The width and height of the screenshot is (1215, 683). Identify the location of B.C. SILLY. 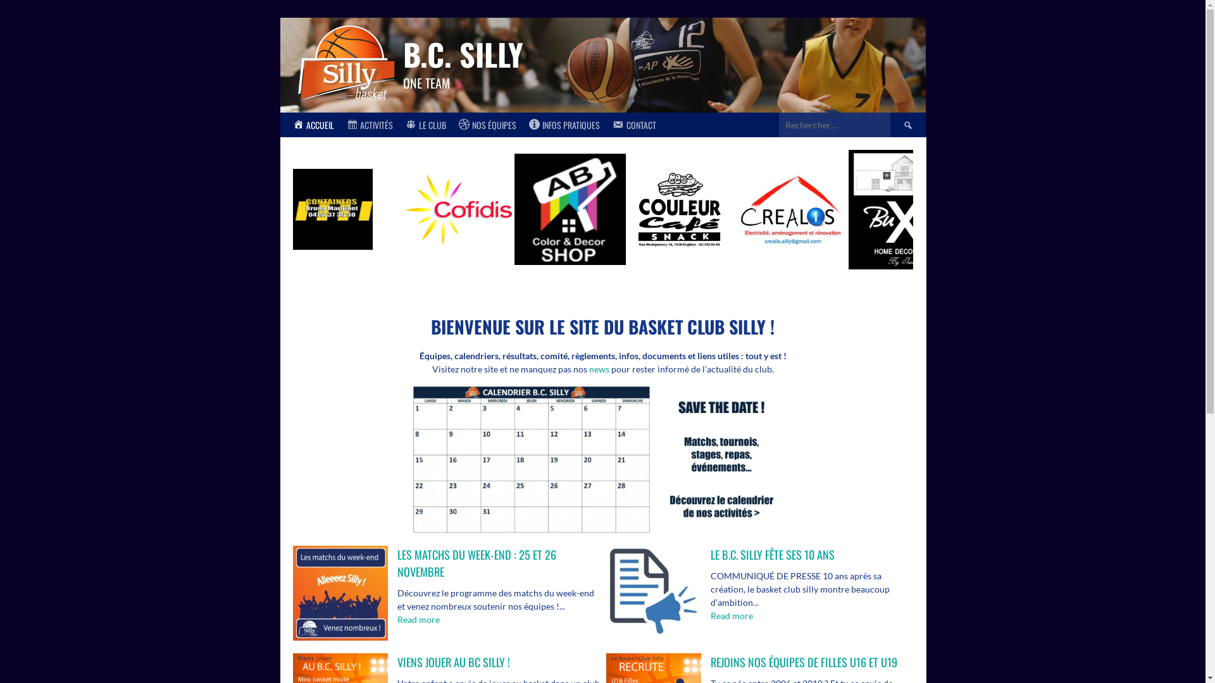
(463, 54).